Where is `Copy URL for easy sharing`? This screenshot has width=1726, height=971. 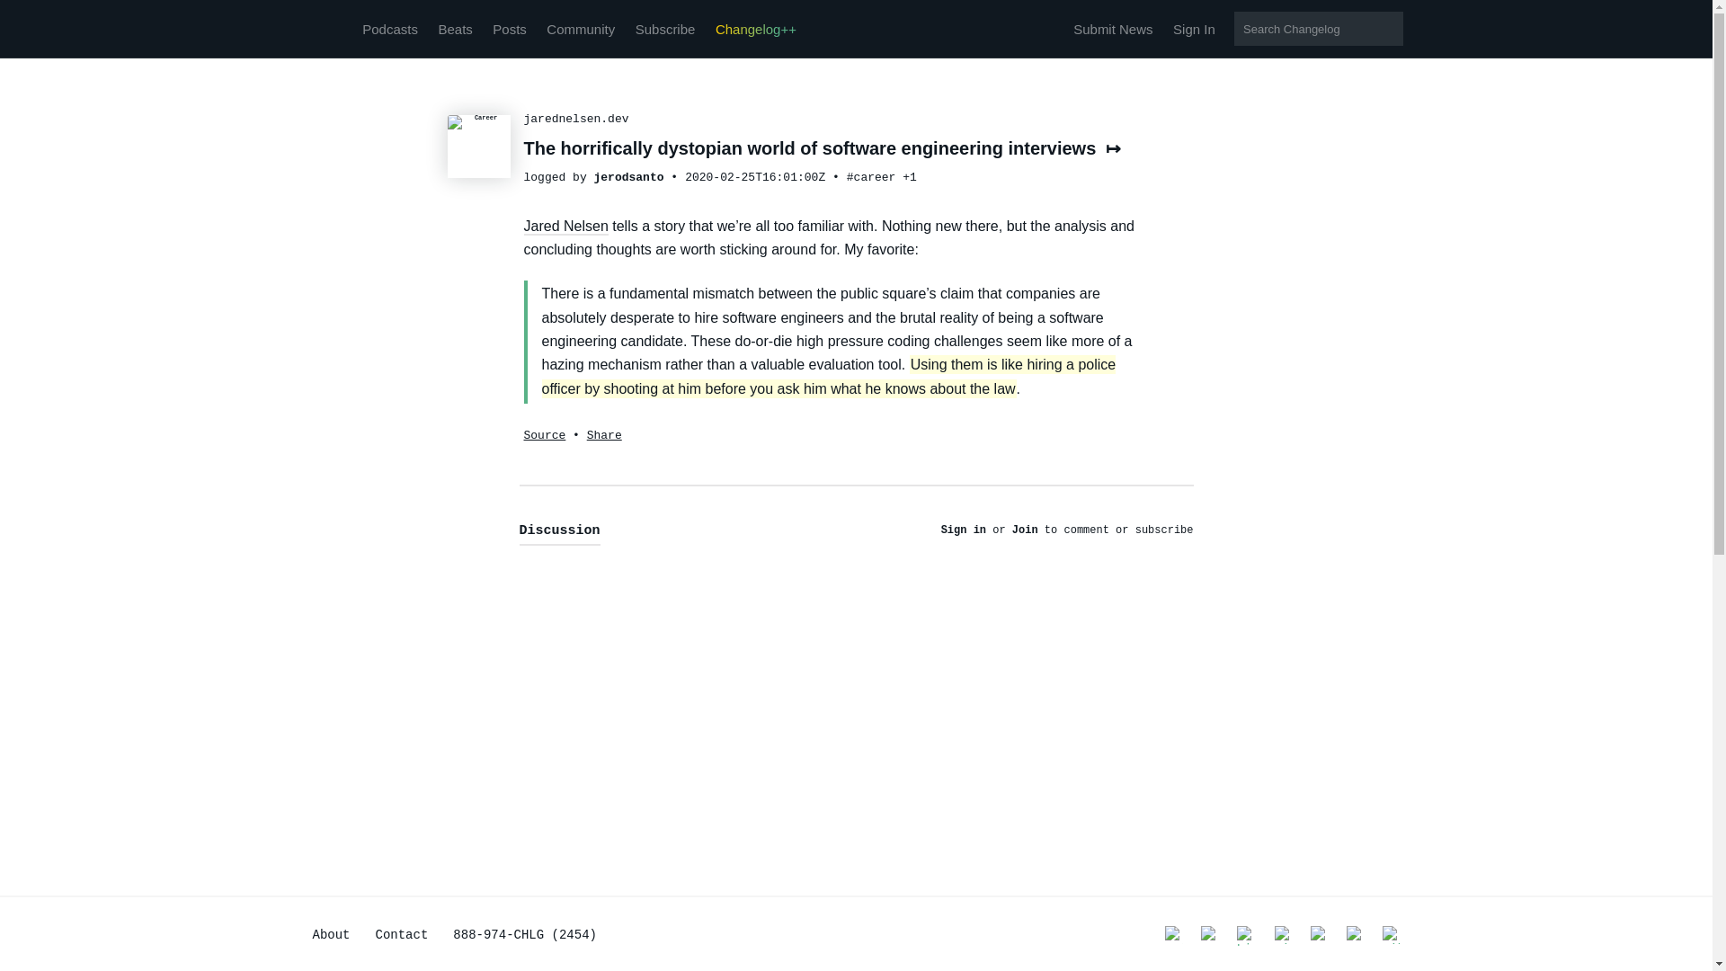 Copy URL for easy sharing is located at coordinates (604, 435).